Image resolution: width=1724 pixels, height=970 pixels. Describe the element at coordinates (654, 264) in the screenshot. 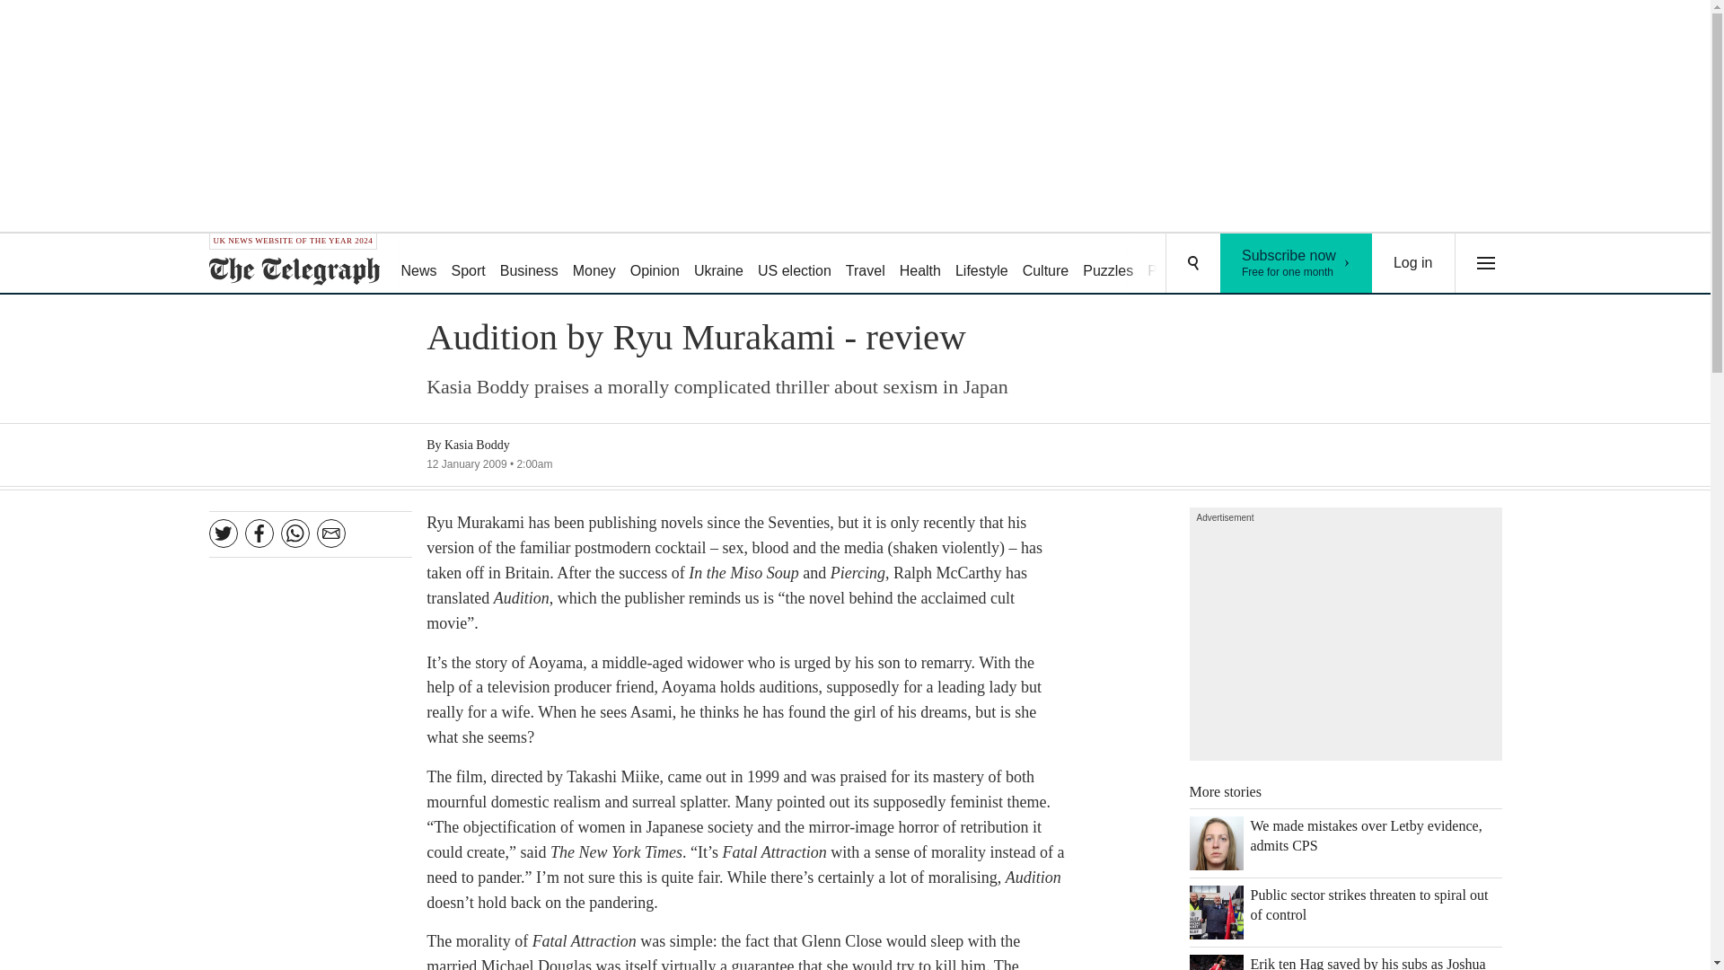

I see `Opinion` at that location.